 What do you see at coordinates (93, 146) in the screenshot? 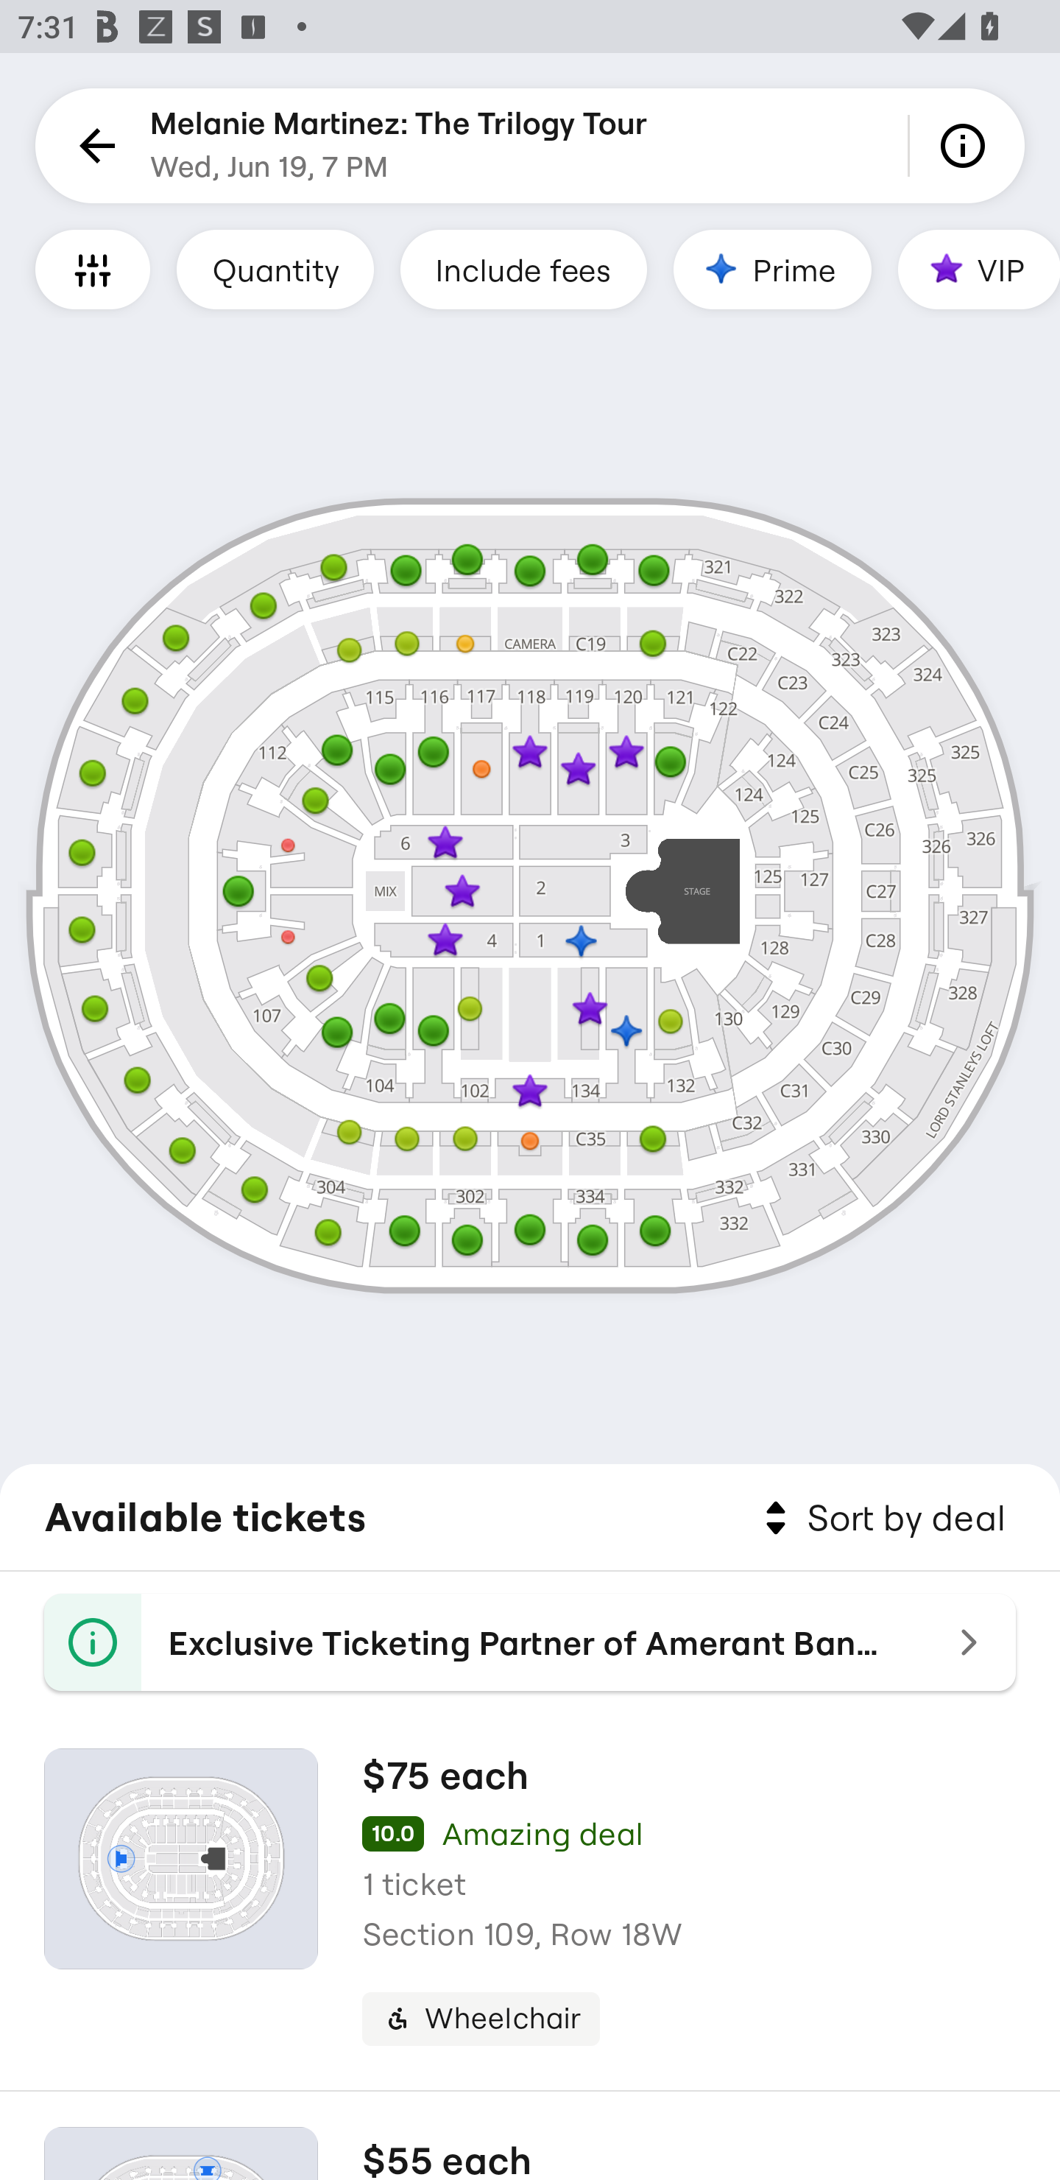
I see `Back` at bounding box center [93, 146].